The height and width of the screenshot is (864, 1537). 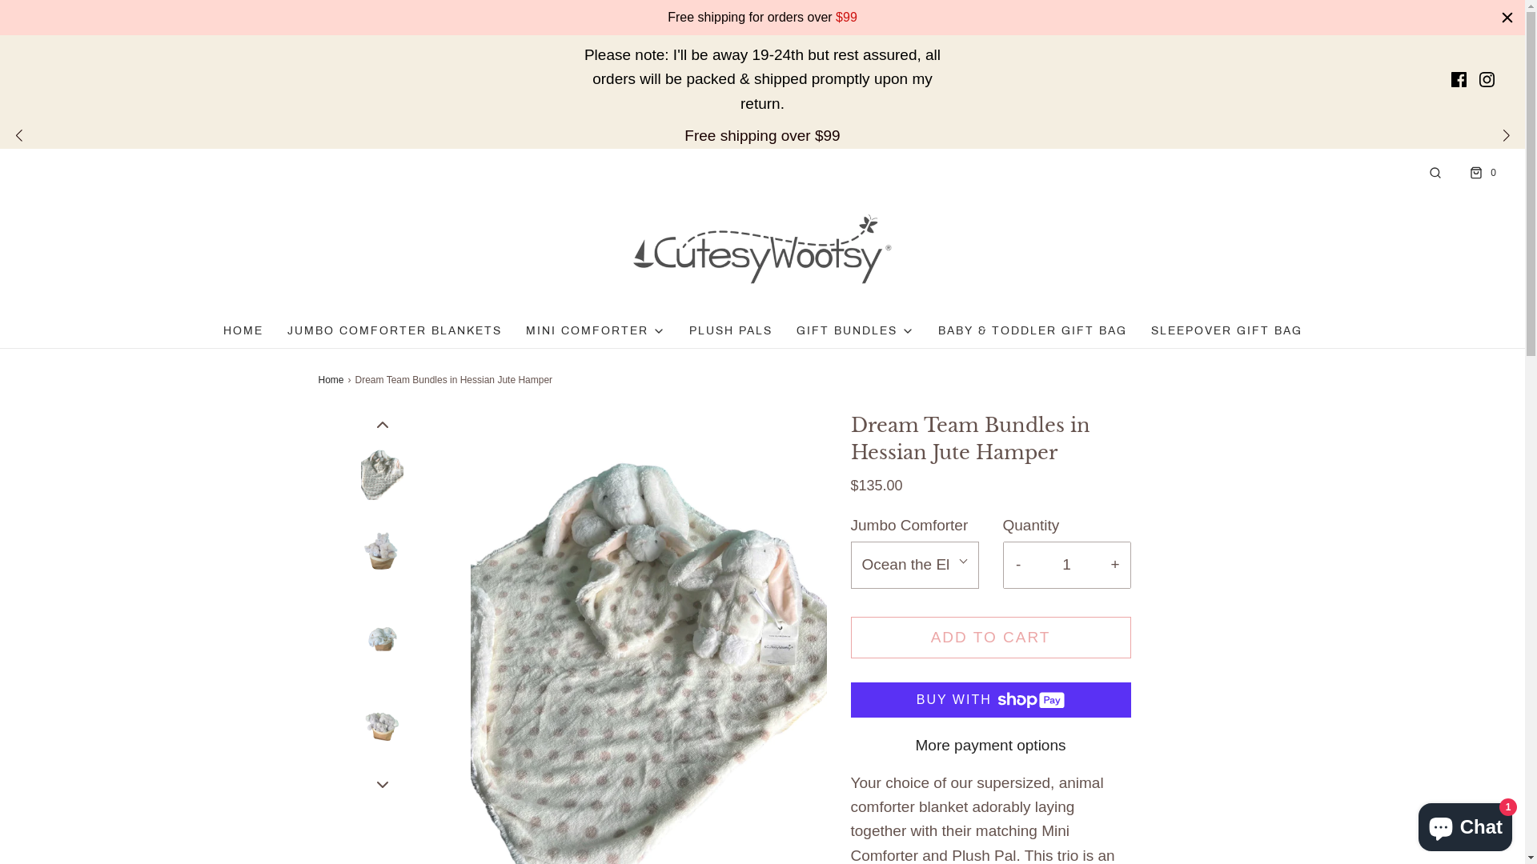 I want to click on -, so click(x=1018, y=565).